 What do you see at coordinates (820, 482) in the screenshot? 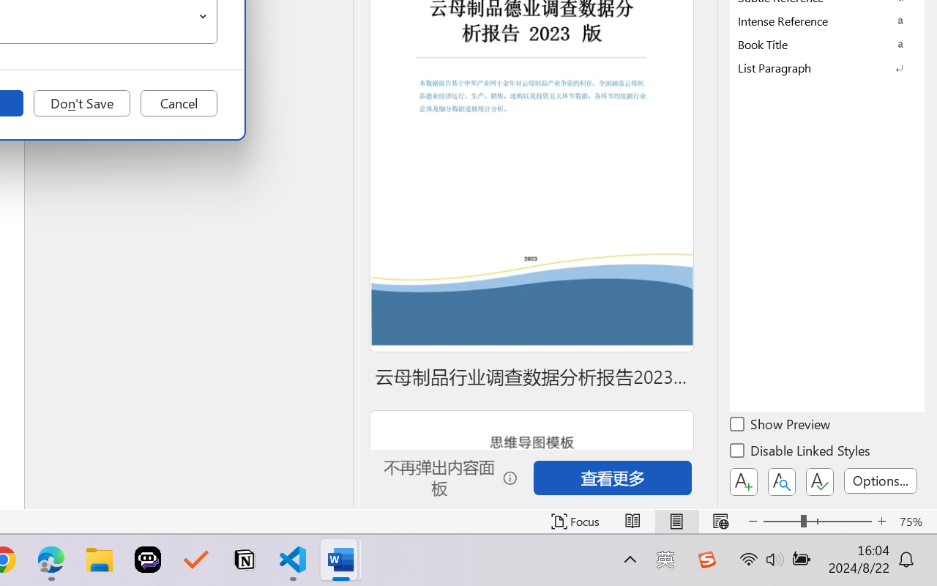
I see `Class: NetUIButton` at bounding box center [820, 482].